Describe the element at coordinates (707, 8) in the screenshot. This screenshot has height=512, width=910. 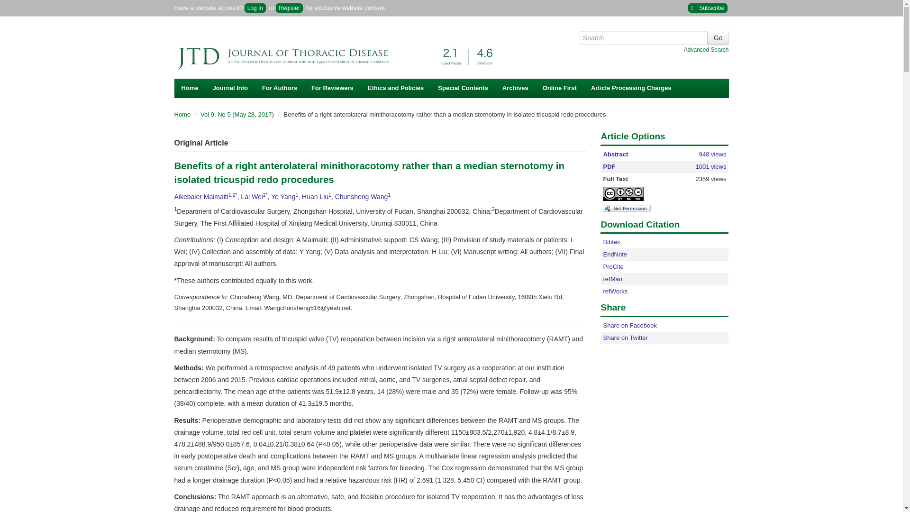
I see `Subscribe` at that location.